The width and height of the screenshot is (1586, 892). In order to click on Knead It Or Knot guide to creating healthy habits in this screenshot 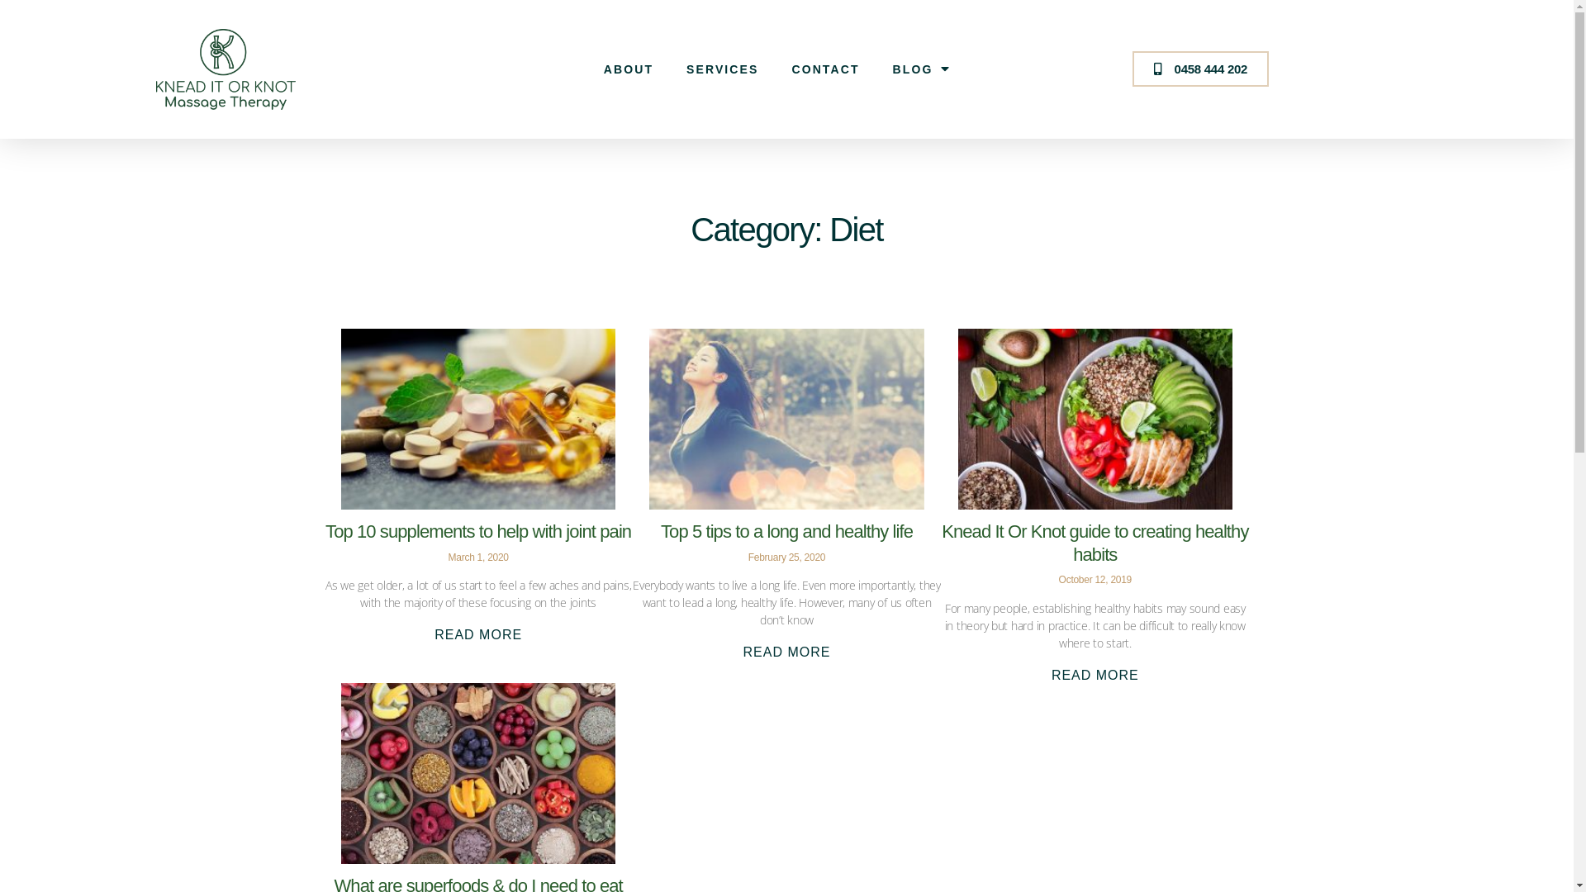, I will do `click(1095, 543)`.